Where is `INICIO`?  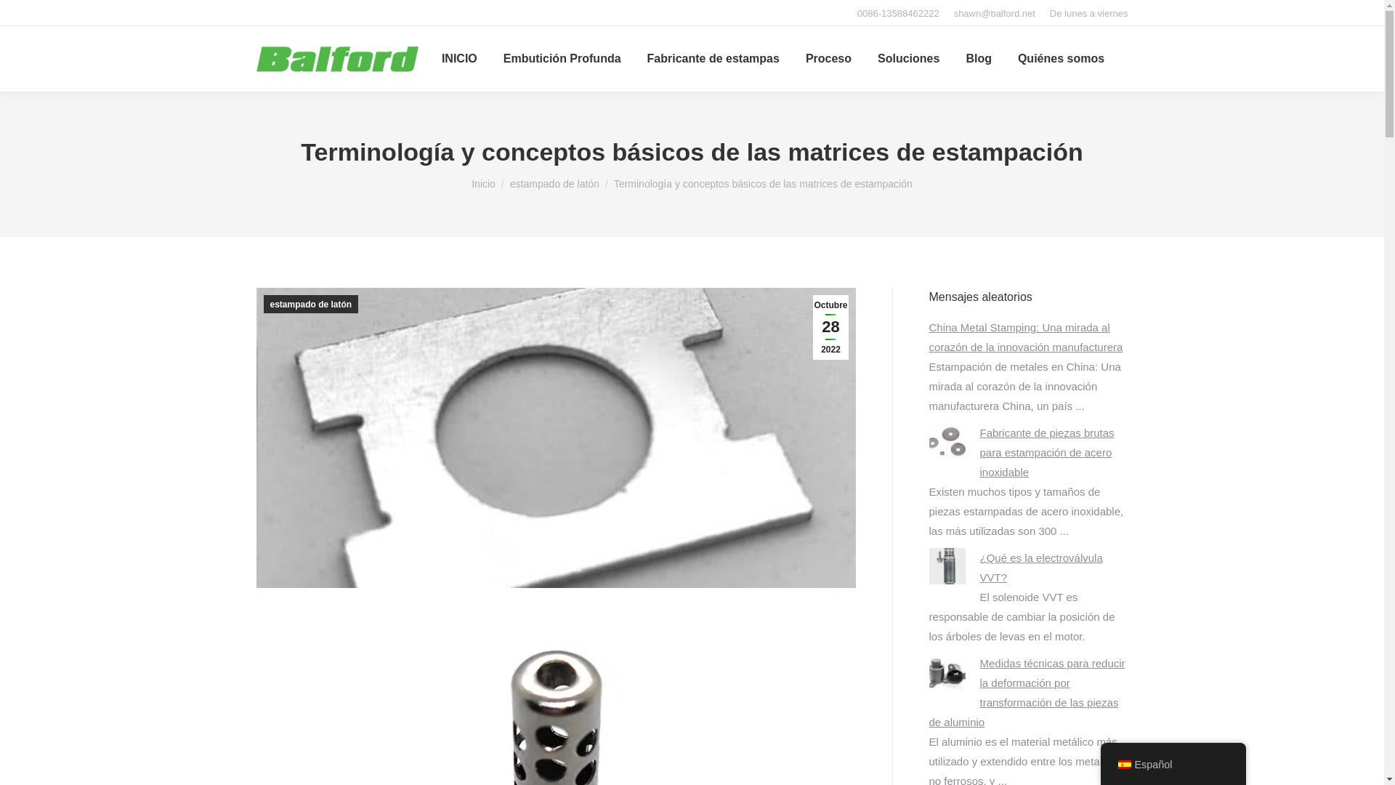
INICIO is located at coordinates (459, 59).